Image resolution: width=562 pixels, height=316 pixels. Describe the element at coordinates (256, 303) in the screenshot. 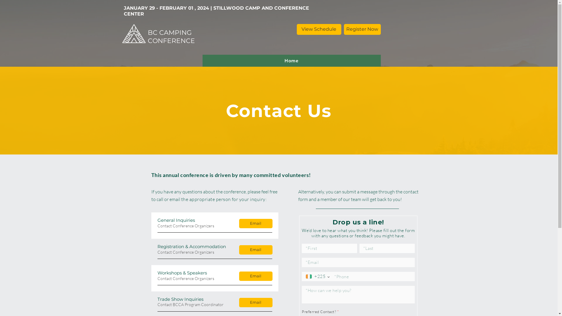

I see `Email` at that location.